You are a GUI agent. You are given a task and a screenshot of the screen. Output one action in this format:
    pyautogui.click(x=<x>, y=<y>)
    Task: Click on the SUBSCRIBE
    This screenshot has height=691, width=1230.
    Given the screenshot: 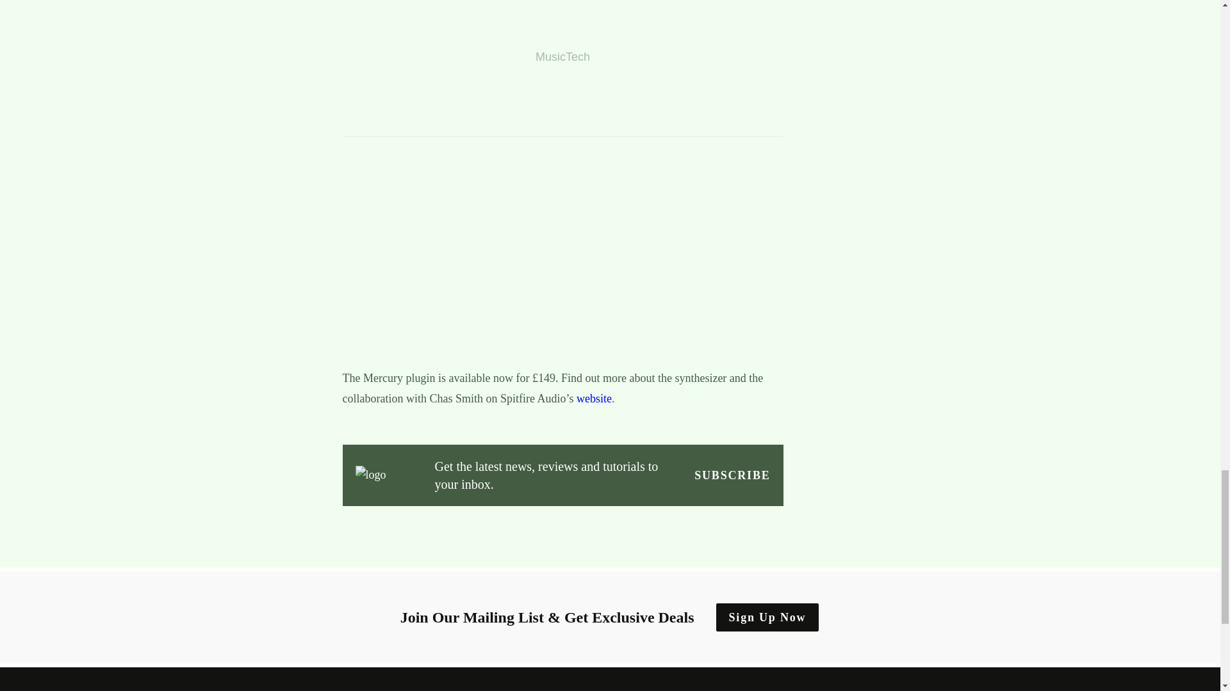 What is the action you would take?
    pyautogui.click(x=732, y=475)
    